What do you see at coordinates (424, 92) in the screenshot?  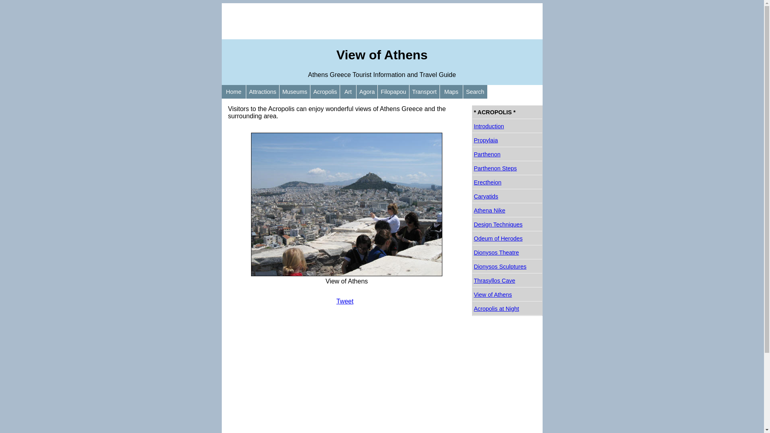 I see `Transport` at bounding box center [424, 92].